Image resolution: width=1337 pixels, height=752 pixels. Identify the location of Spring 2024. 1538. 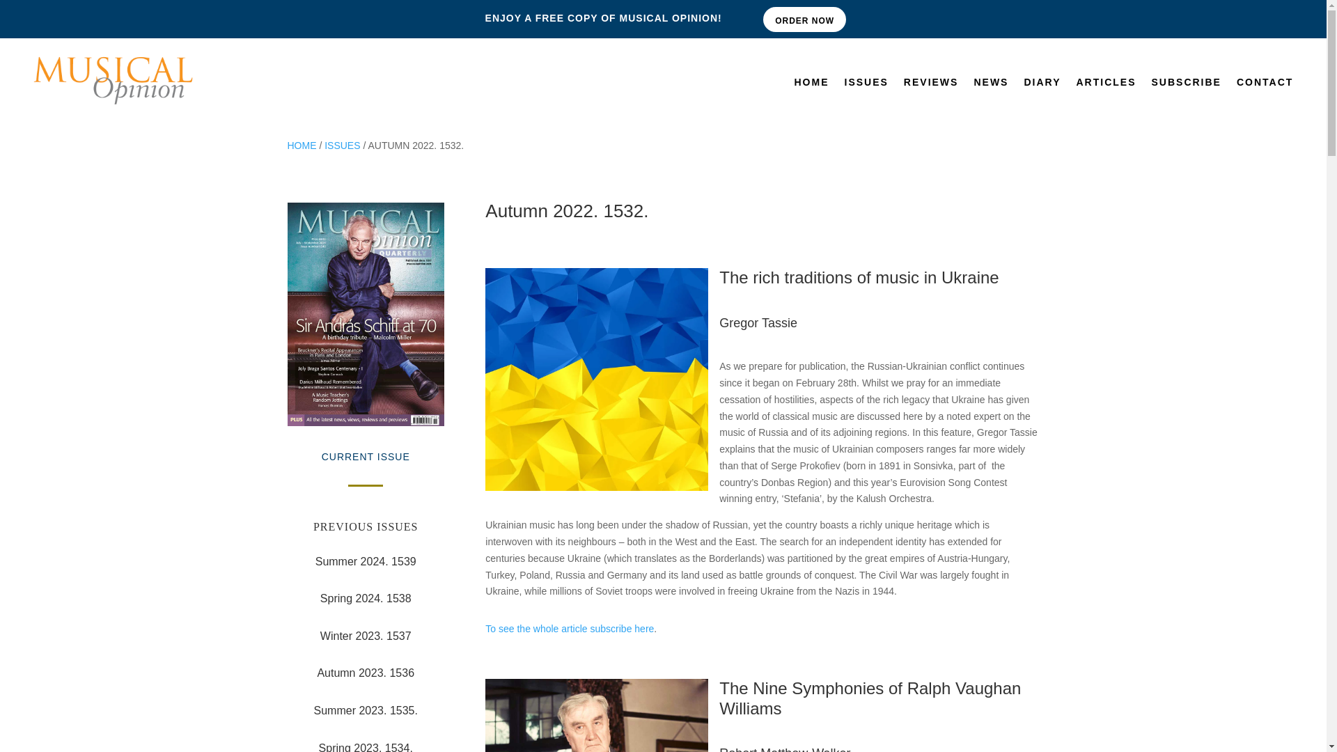
(366, 599).